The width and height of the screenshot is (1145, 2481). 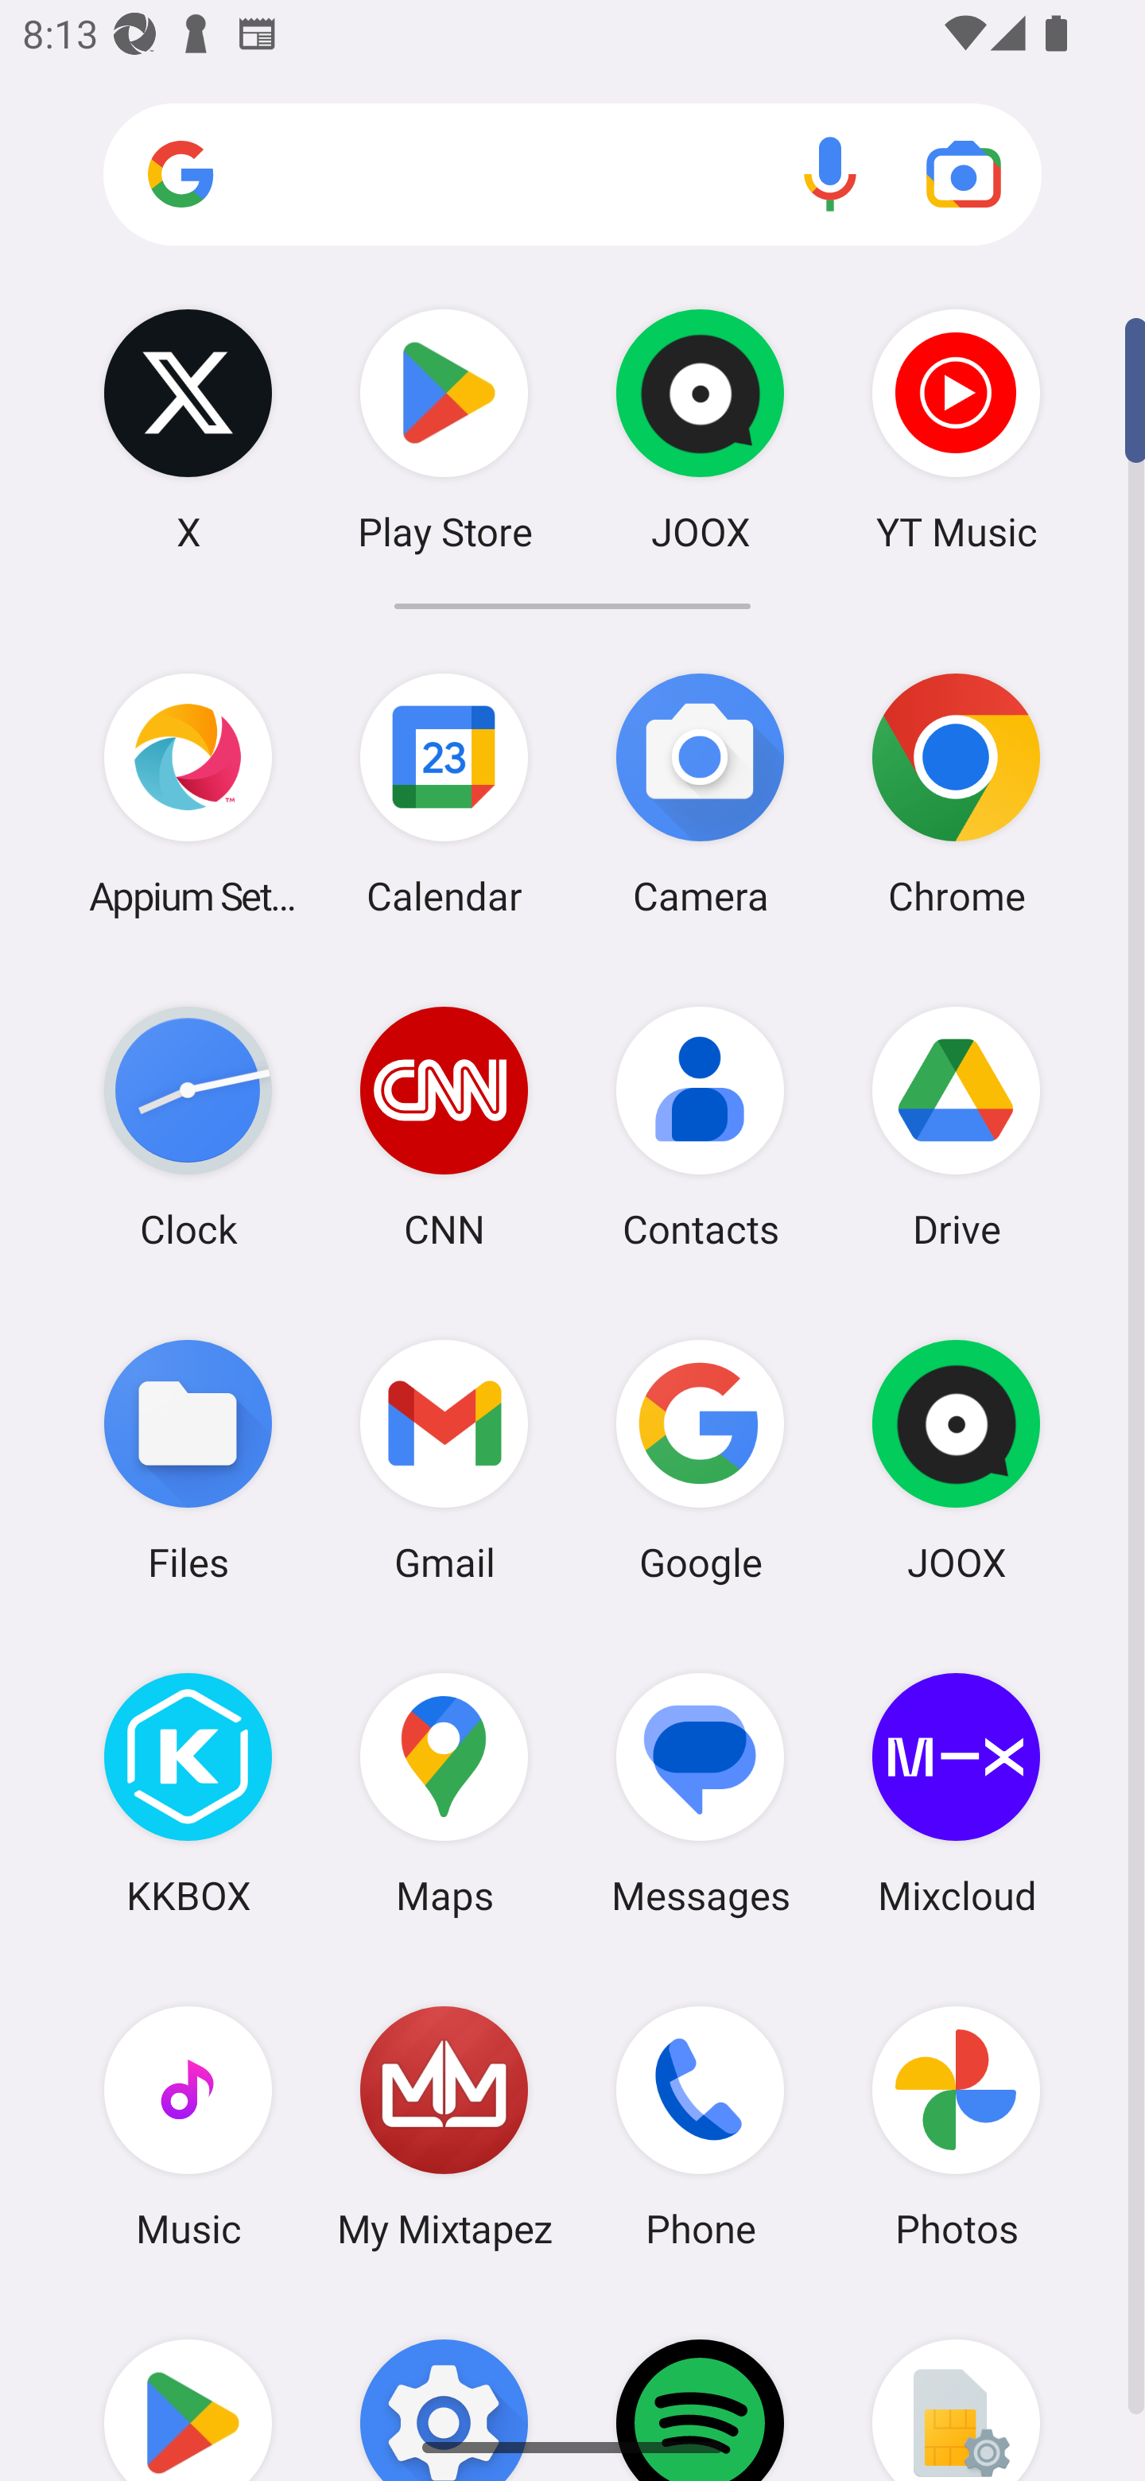 What do you see at coordinates (701, 1793) in the screenshot?
I see `Messages` at bounding box center [701, 1793].